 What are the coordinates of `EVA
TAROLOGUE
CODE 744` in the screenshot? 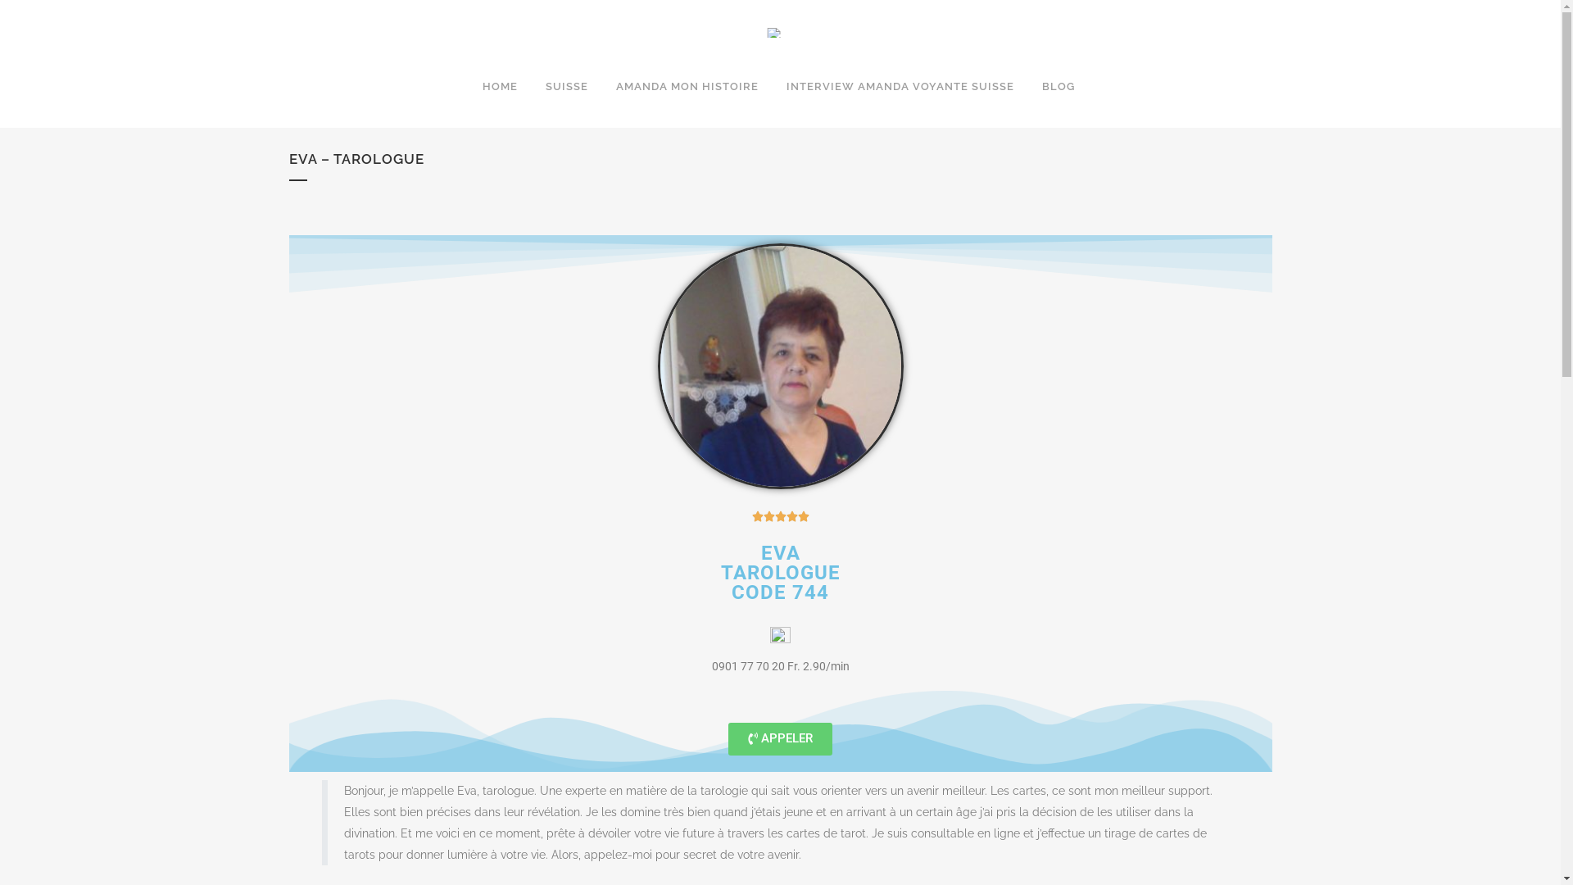 It's located at (781, 573).